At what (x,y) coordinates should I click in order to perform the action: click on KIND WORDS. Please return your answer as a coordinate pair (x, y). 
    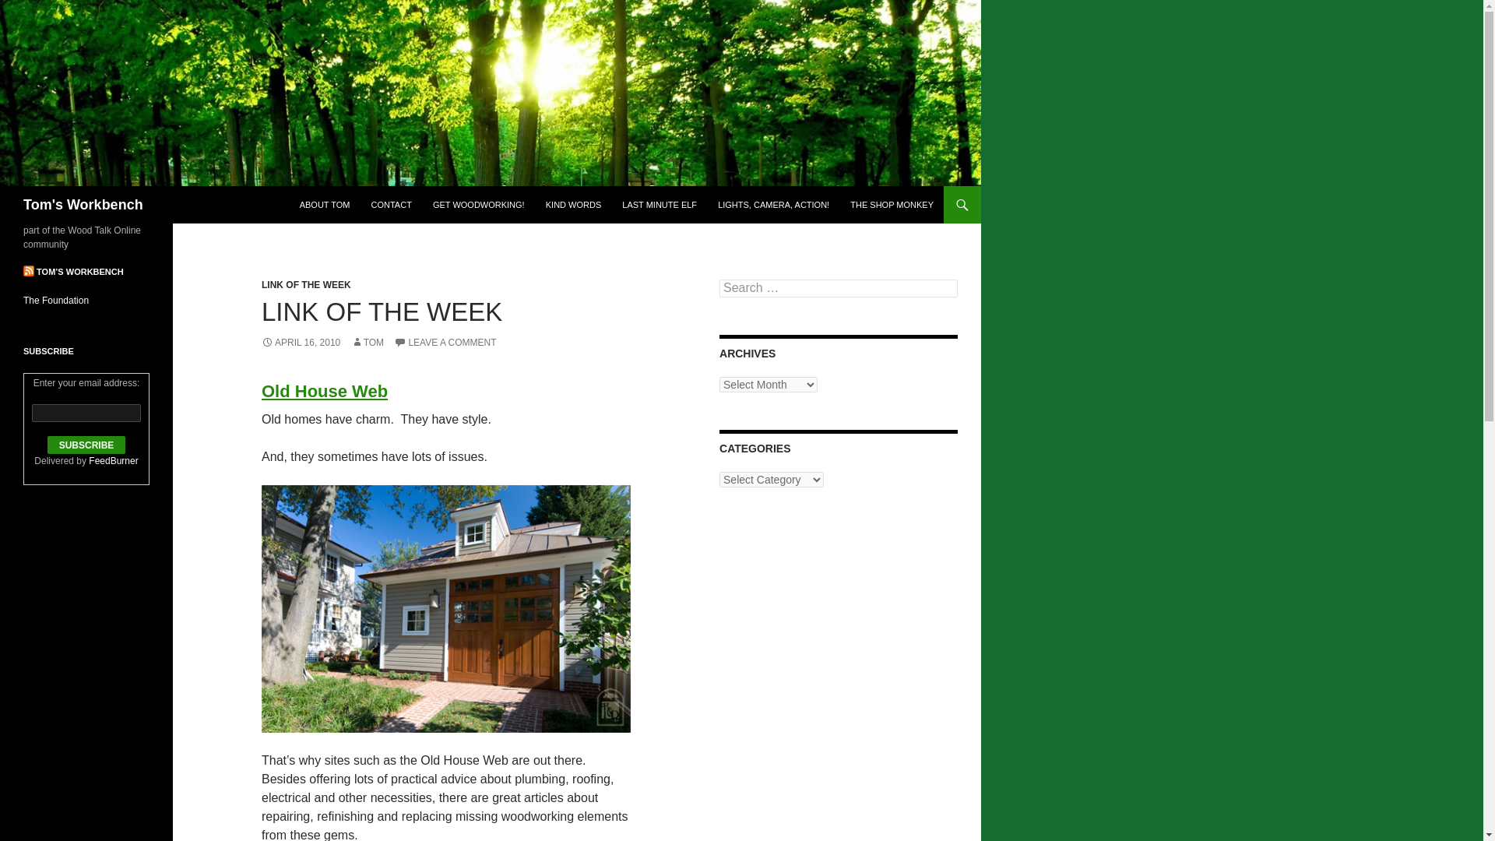
    Looking at the image, I should click on (574, 204).